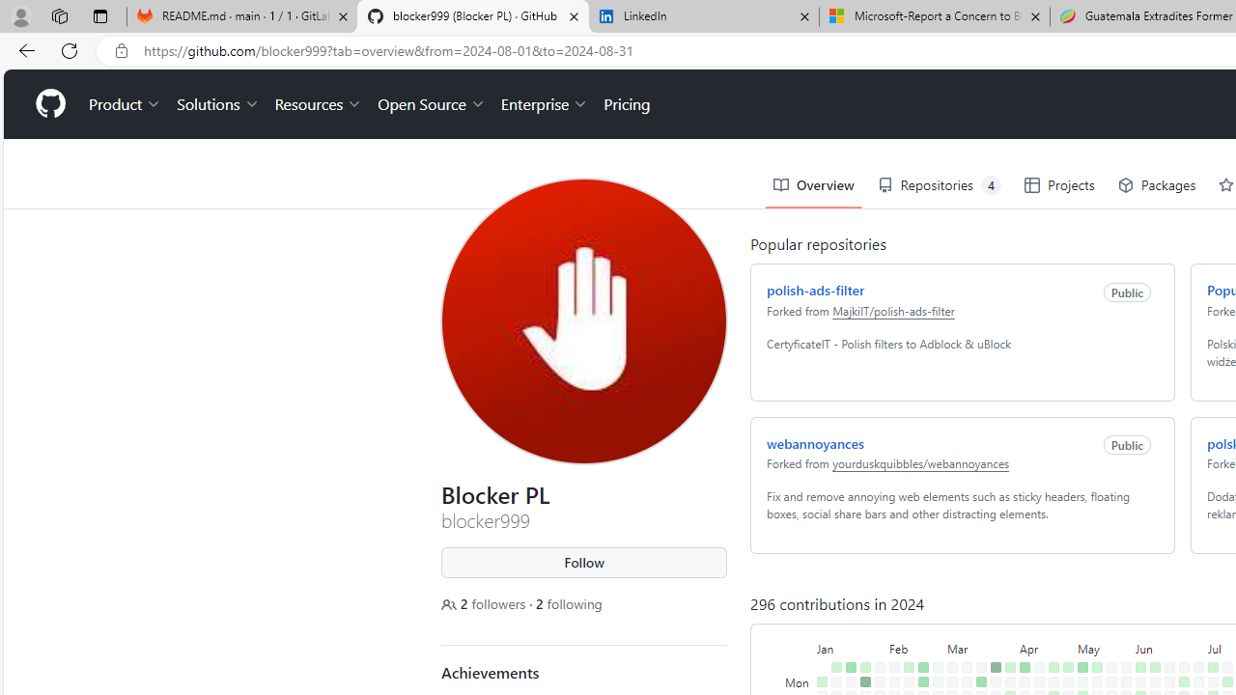  What do you see at coordinates (851, 647) in the screenshot?
I see `January` at bounding box center [851, 647].